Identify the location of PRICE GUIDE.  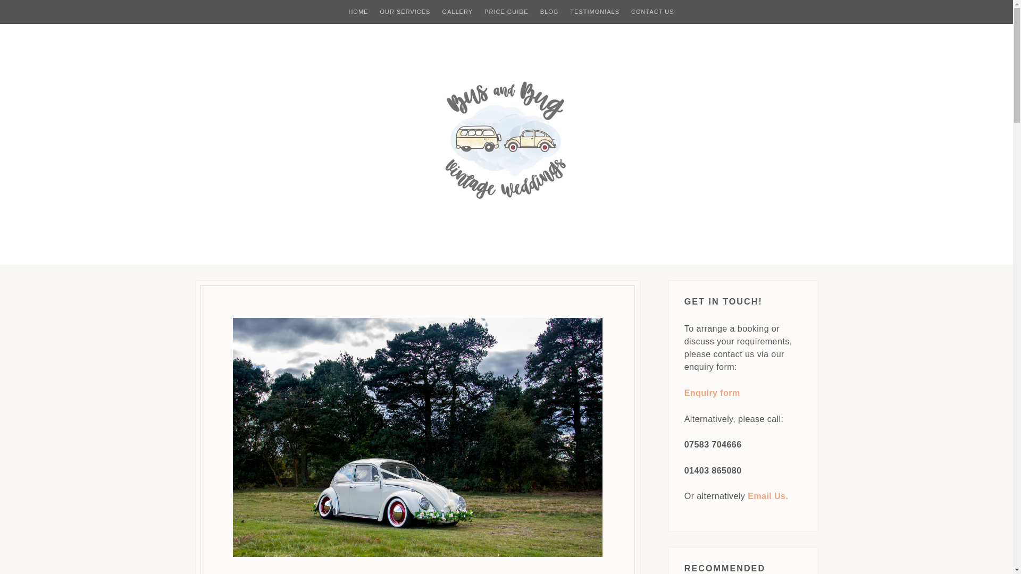
(506, 12).